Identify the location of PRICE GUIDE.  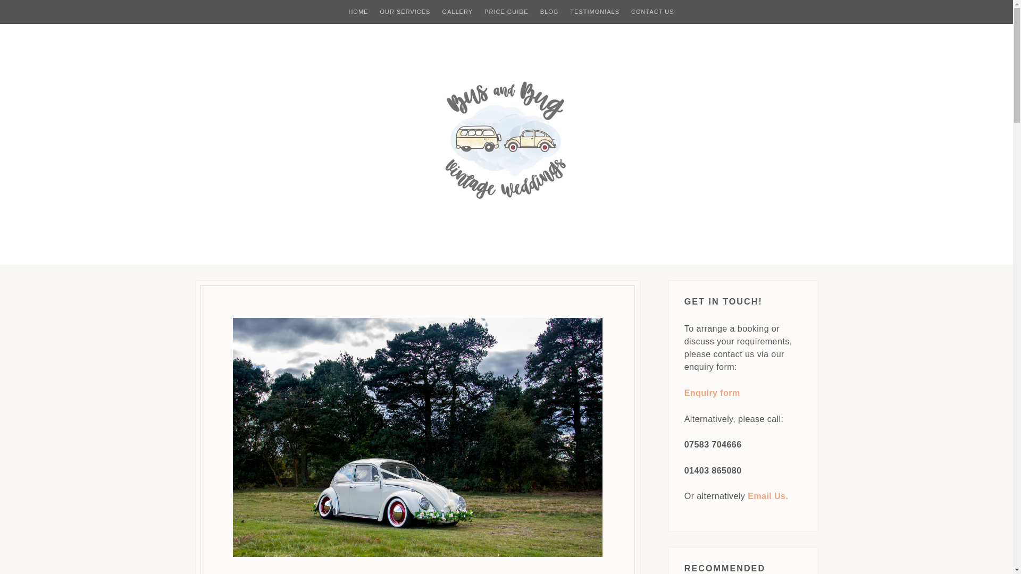
(506, 12).